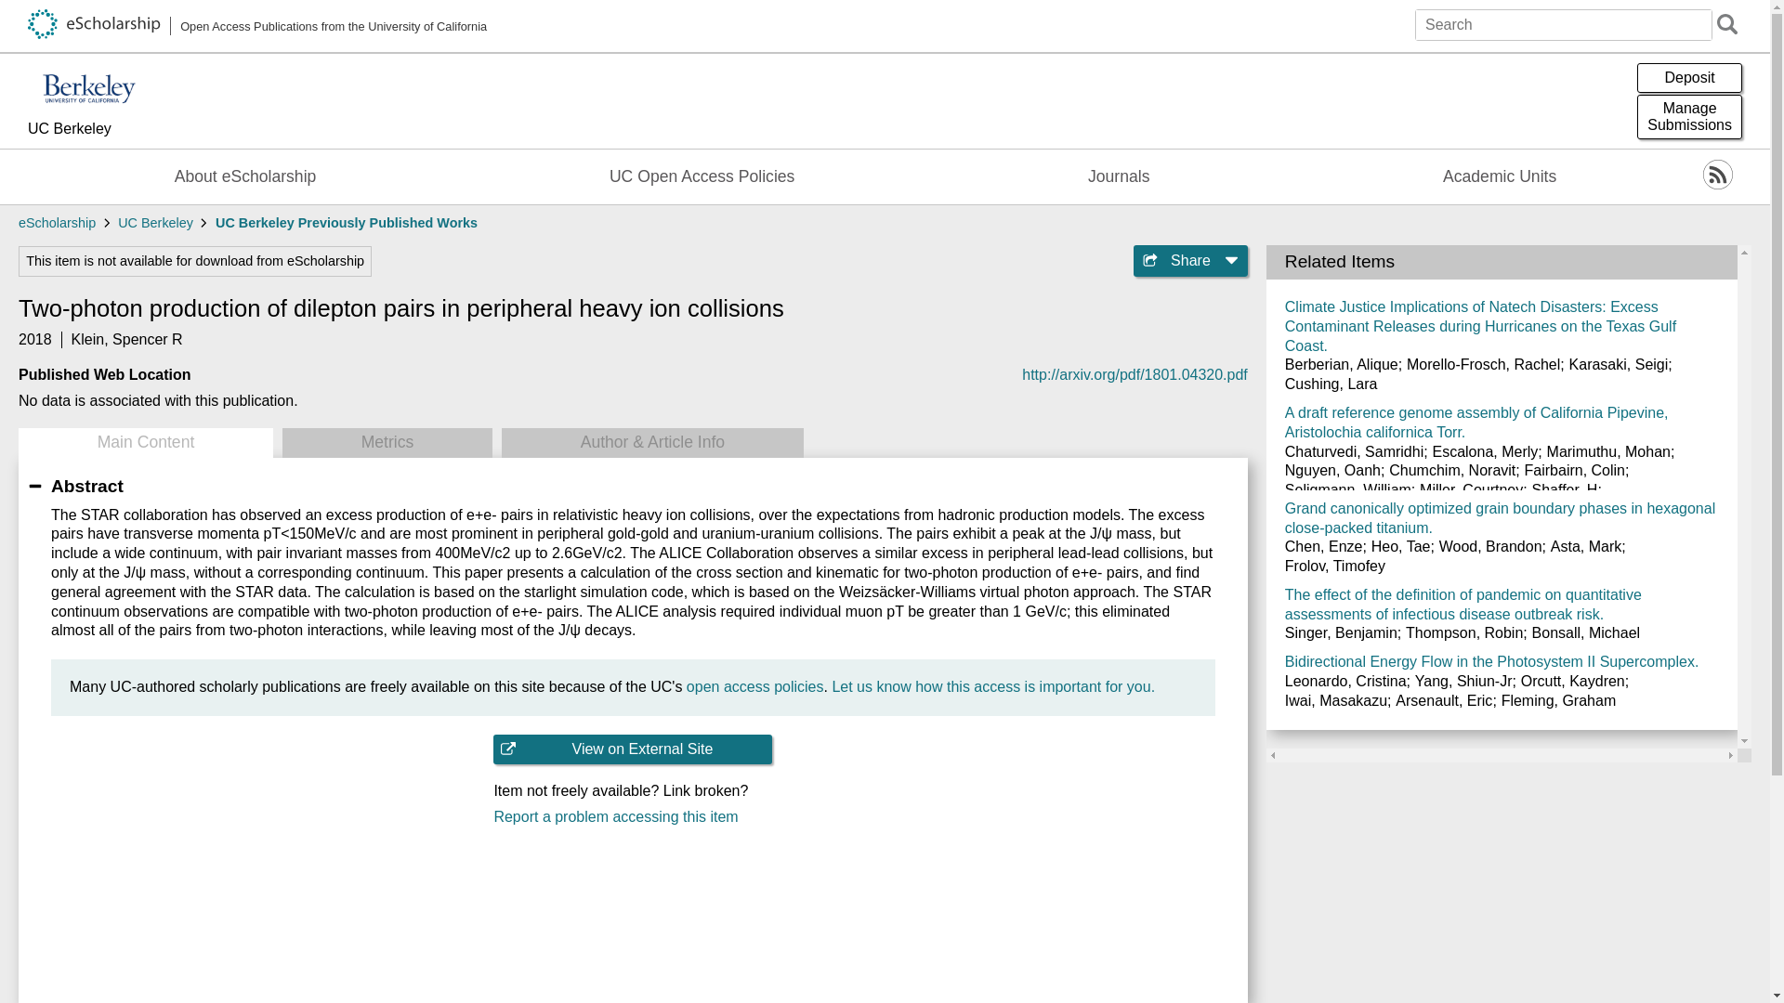 This screenshot has width=1784, height=1003. Describe the element at coordinates (347, 223) in the screenshot. I see `Marimuthu, Mohan` at that location.